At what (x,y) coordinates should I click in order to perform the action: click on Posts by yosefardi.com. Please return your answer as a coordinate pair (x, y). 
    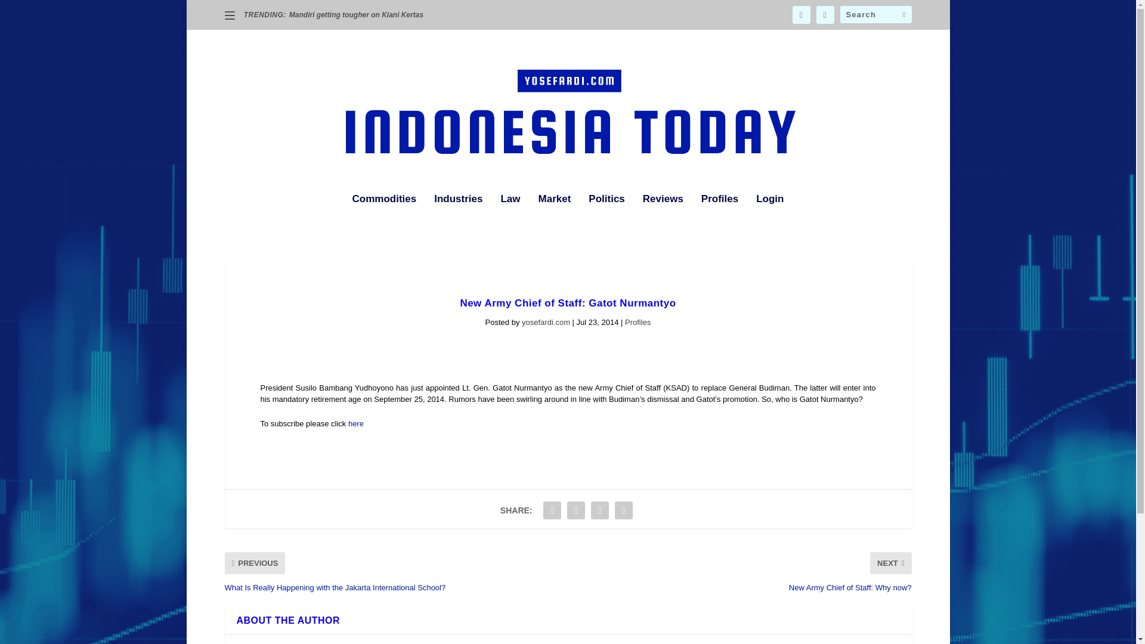
    Looking at the image, I should click on (546, 322).